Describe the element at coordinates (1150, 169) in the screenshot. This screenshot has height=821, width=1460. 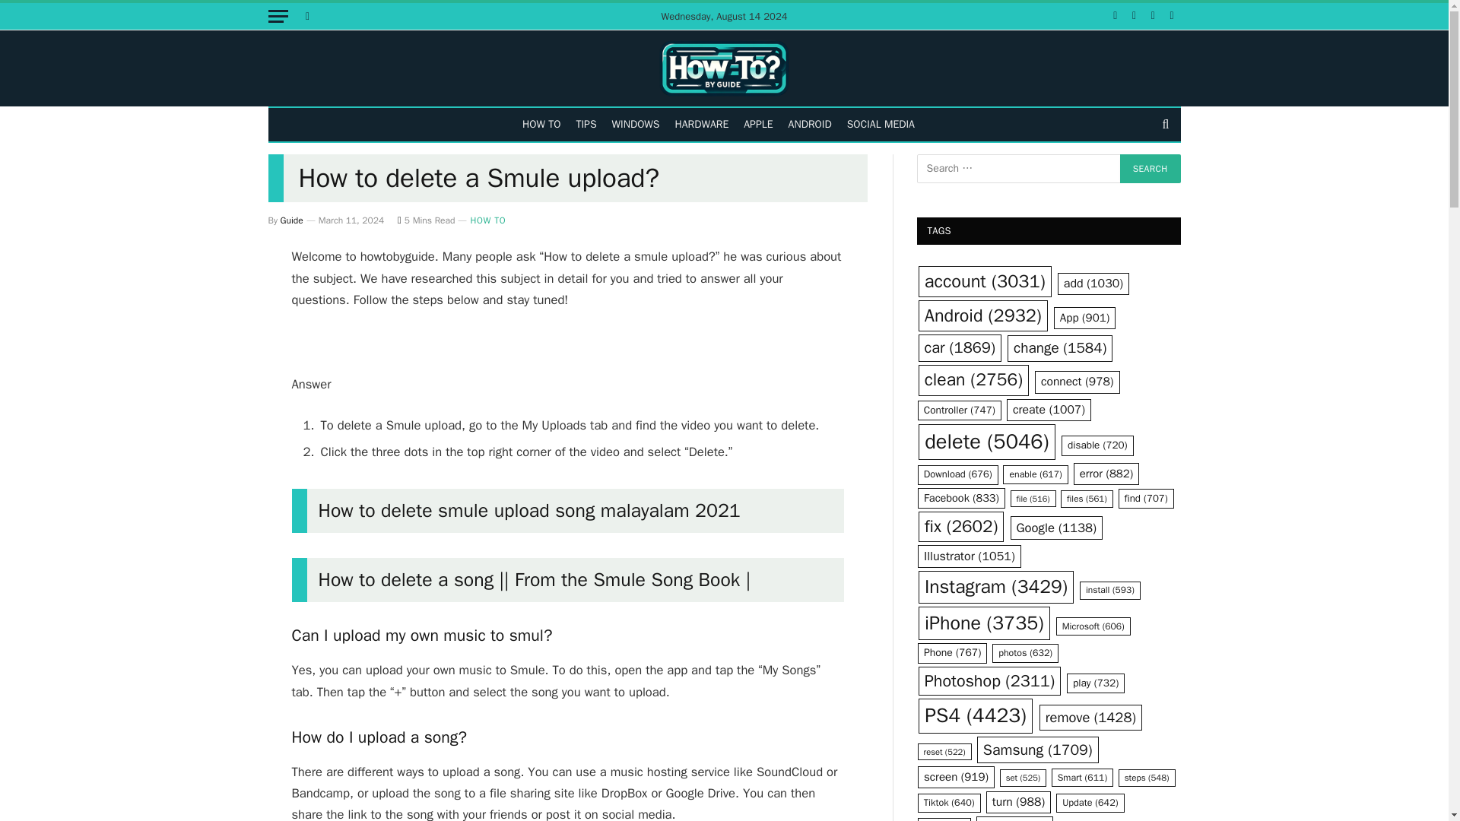
I see `Search` at that location.